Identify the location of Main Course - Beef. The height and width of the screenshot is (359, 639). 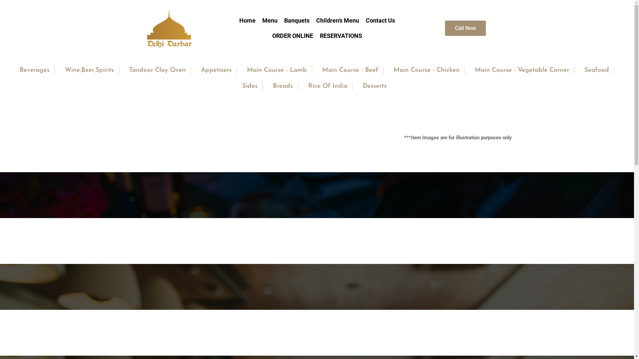
(350, 70).